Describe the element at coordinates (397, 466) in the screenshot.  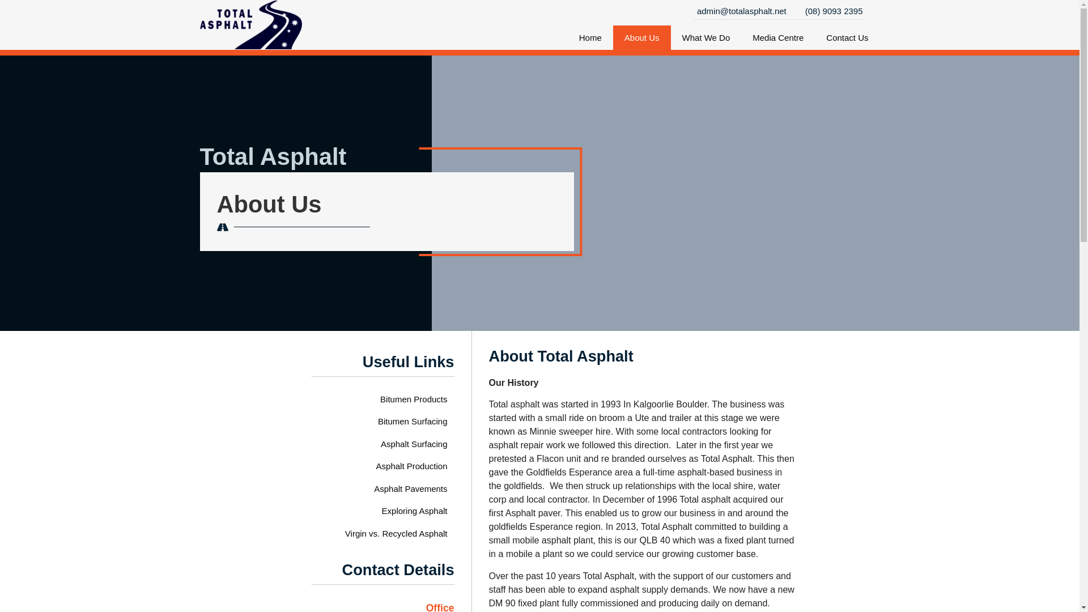
I see `Asphalt Production` at that location.